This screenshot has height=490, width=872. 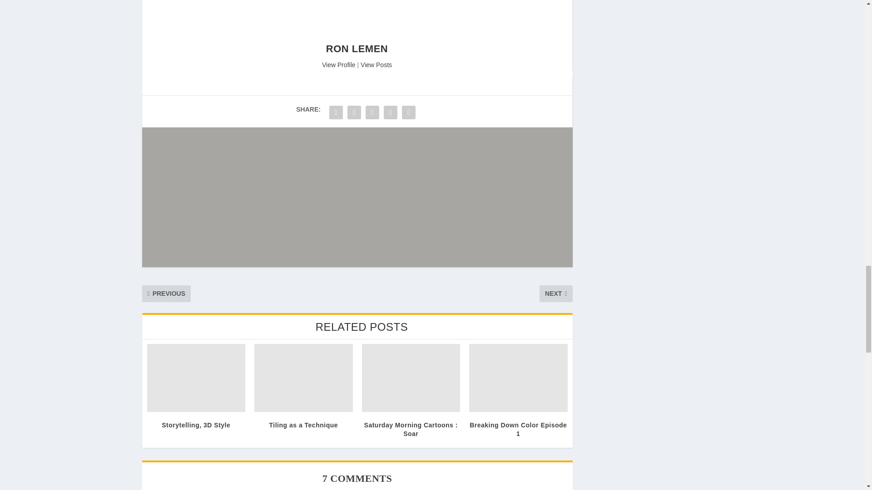 I want to click on Saturday Morning Cartoons : Soar, so click(x=411, y=378).